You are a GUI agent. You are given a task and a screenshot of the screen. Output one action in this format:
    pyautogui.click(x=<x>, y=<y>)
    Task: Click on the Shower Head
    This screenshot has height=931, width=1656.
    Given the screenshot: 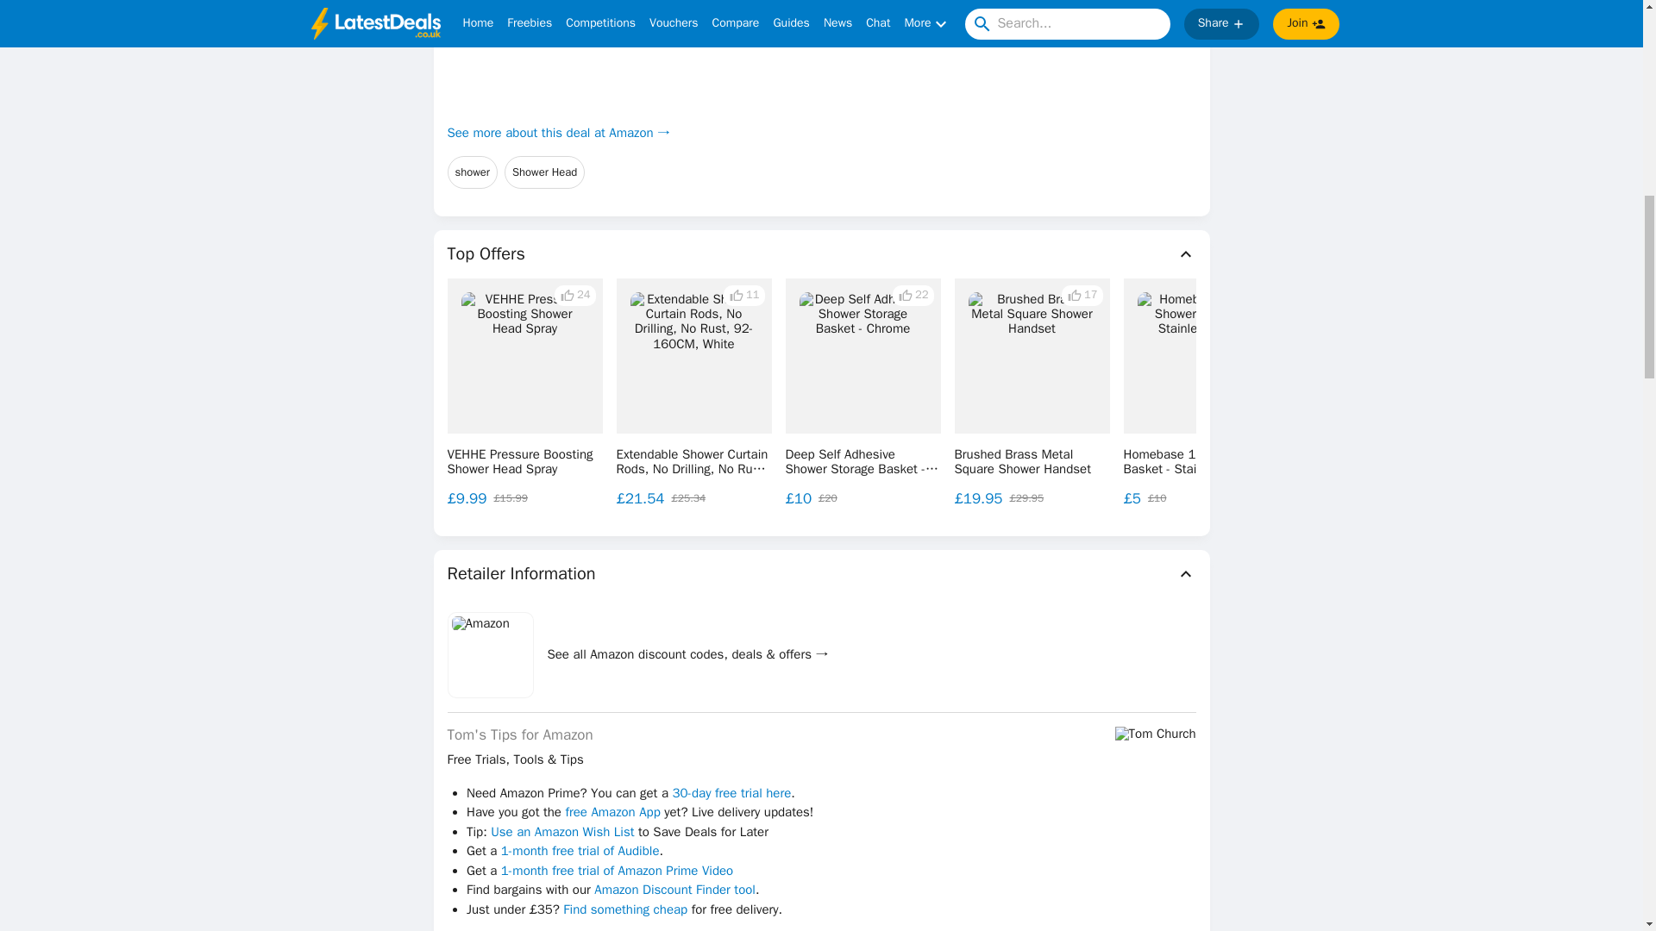 What is the action you would take?
    pyautogui.click(x=544, y=172)
    